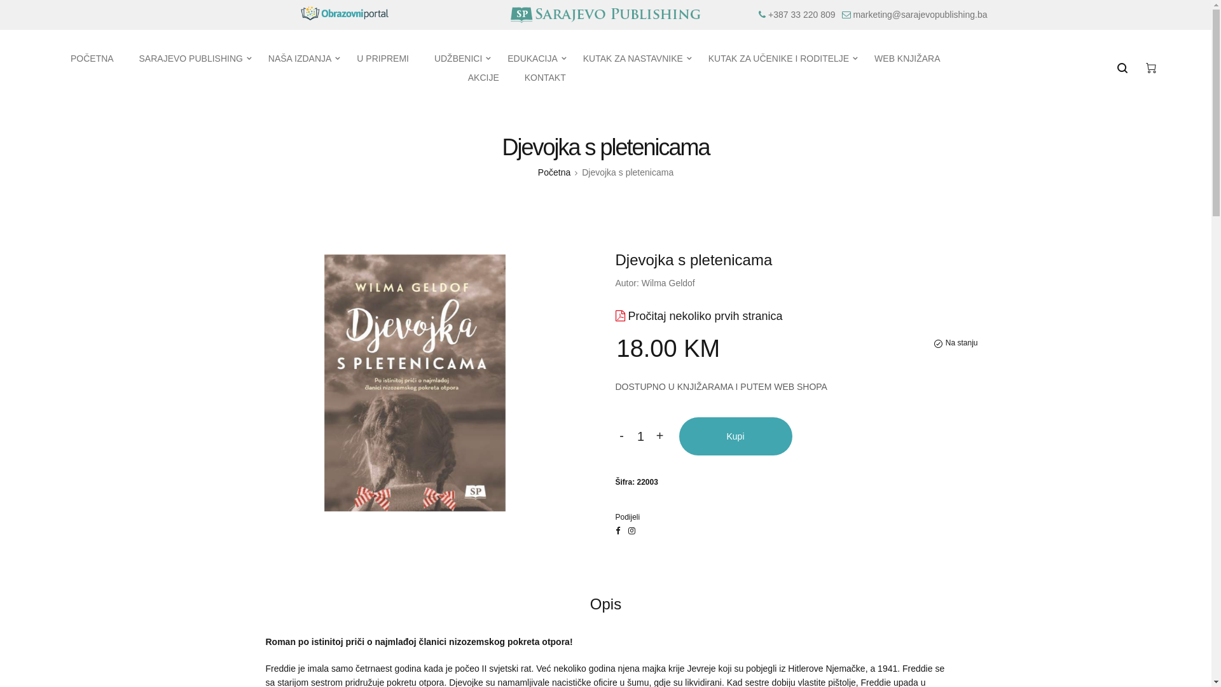  I want to click on EDUKACIJA, so click(533, 59).